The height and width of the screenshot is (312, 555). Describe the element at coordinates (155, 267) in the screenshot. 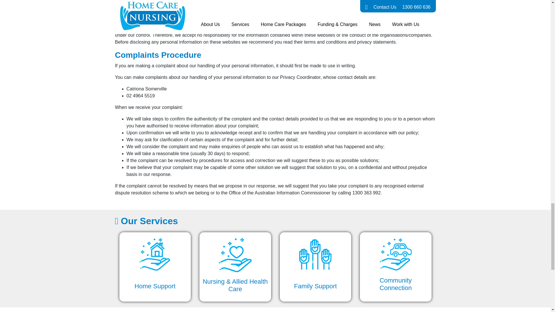

I see `Home Support` at that location.